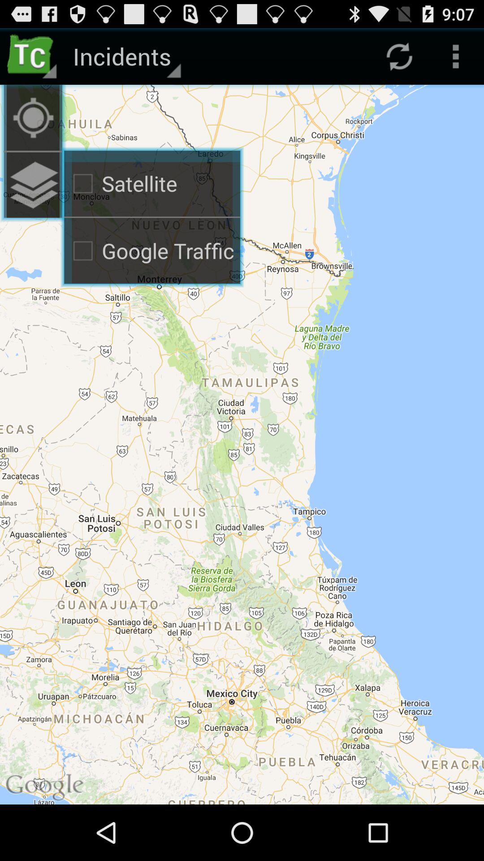 This screenshot has height=861, width=484. I want to click on click the icon next to satellite, so click(33, 117).